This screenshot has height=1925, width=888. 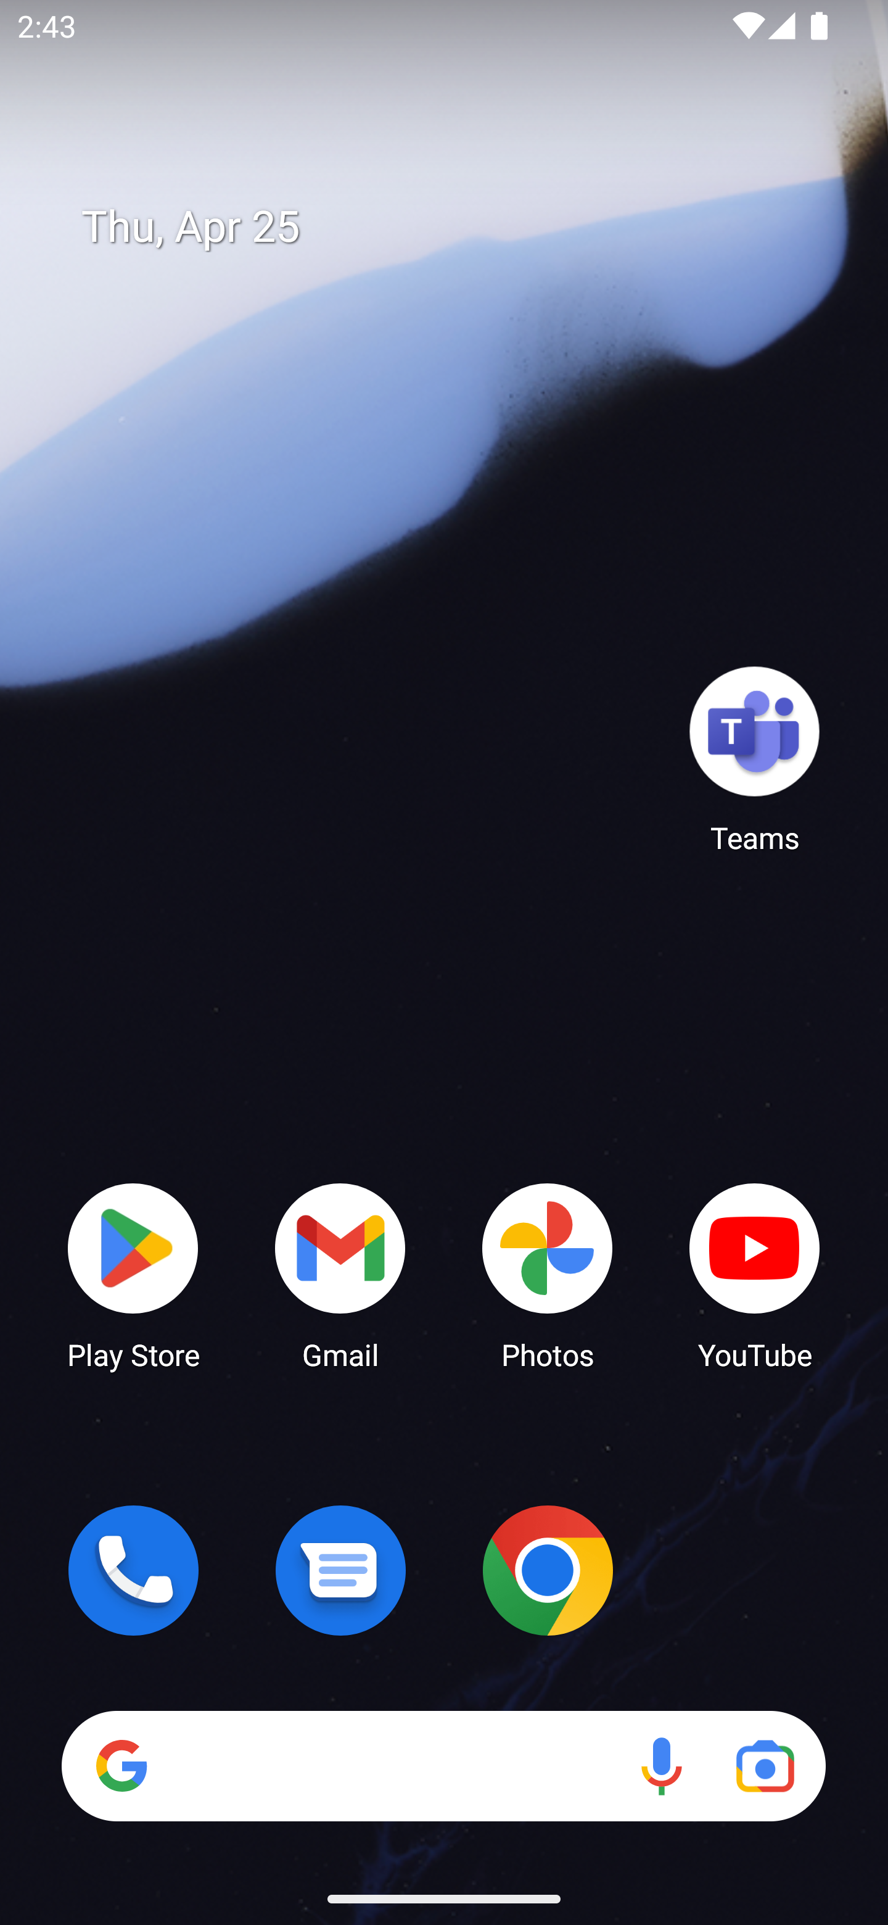 I want to click on Teams, so click(x=755, y=758).